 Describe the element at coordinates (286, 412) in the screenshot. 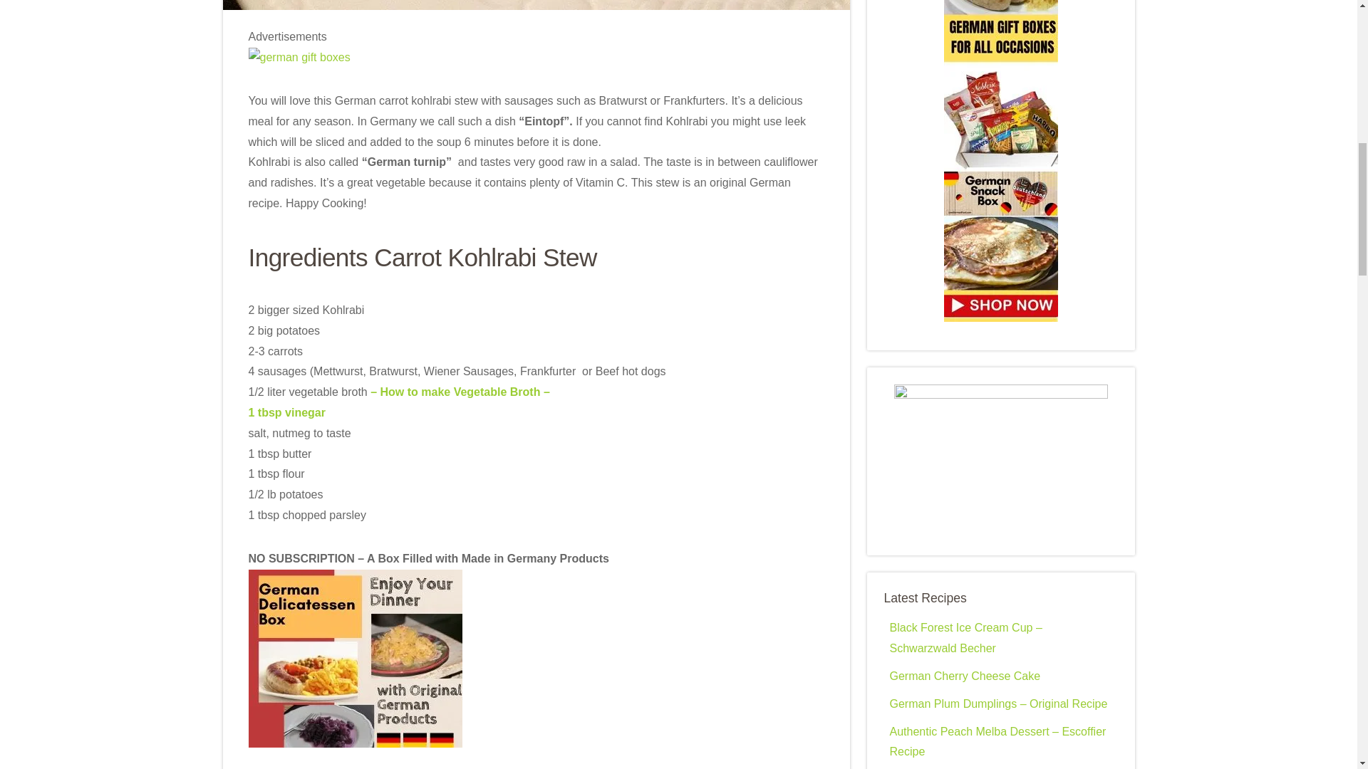

I see `1 tbsp vinegar` at that location.